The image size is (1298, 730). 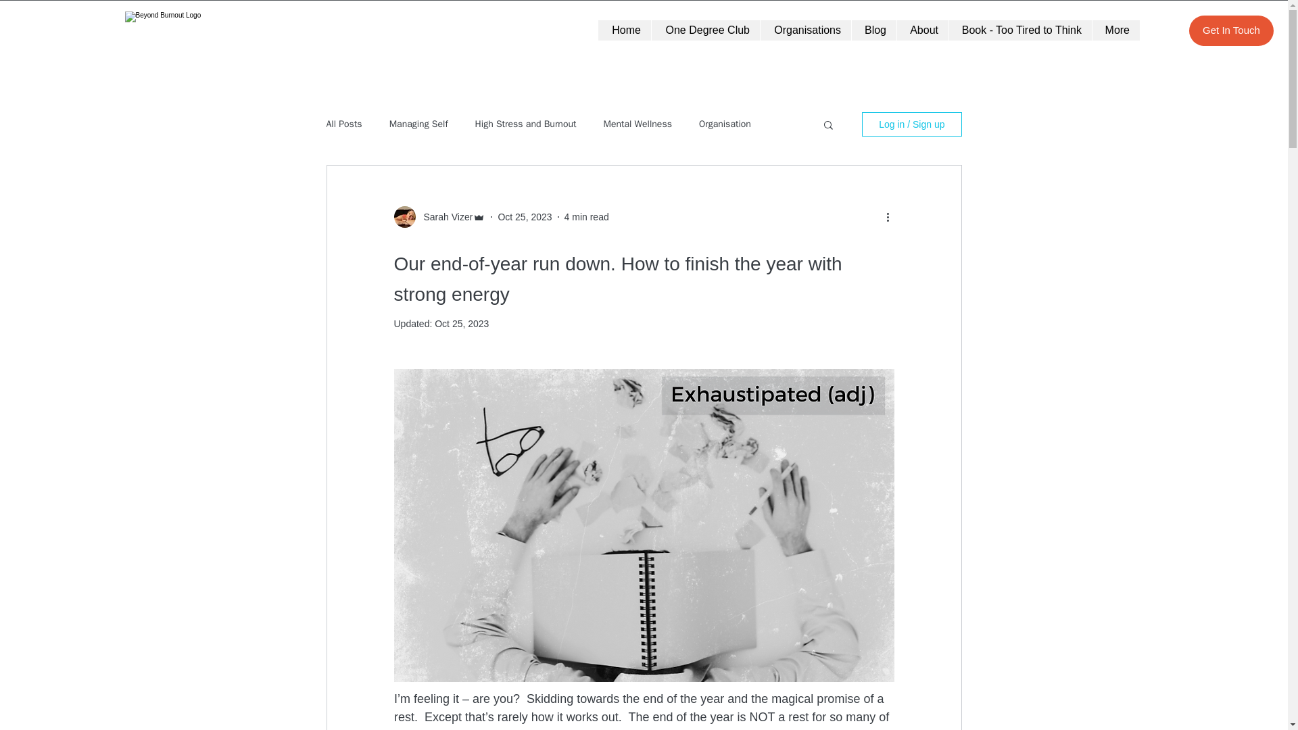 I want to click on Home, so click(x=625, y=30).